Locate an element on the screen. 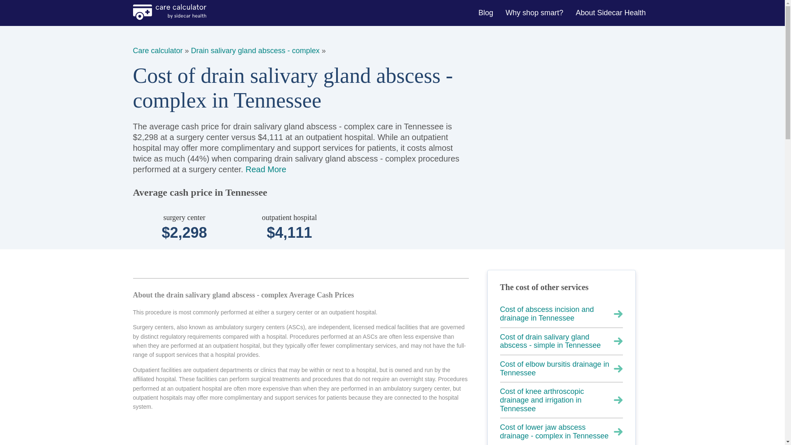  Drain salivary gland abscess - complex is located at coordinates (255, 50).